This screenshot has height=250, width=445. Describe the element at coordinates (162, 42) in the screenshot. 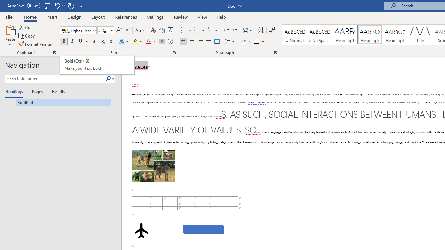

I see `Character Shading` at that location.